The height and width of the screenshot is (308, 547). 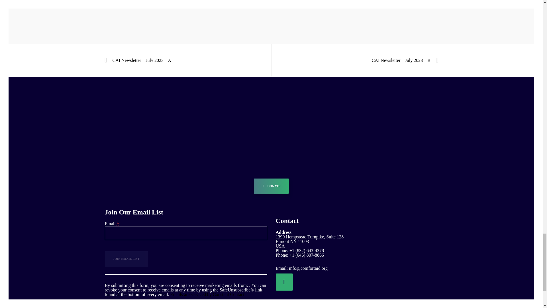 I want to click on DONATE, so click(x=271, y=186).